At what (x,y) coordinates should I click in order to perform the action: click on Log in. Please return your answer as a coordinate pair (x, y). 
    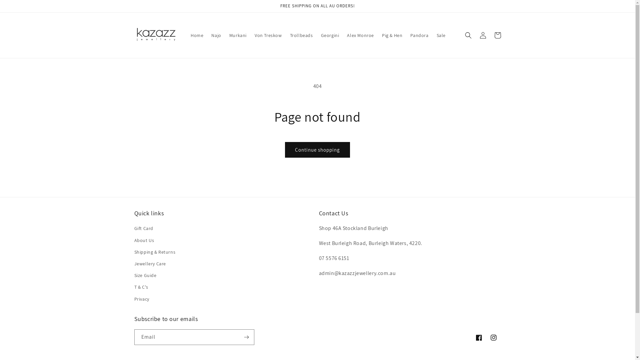
    Looking at the image, I should click on (483, 35).